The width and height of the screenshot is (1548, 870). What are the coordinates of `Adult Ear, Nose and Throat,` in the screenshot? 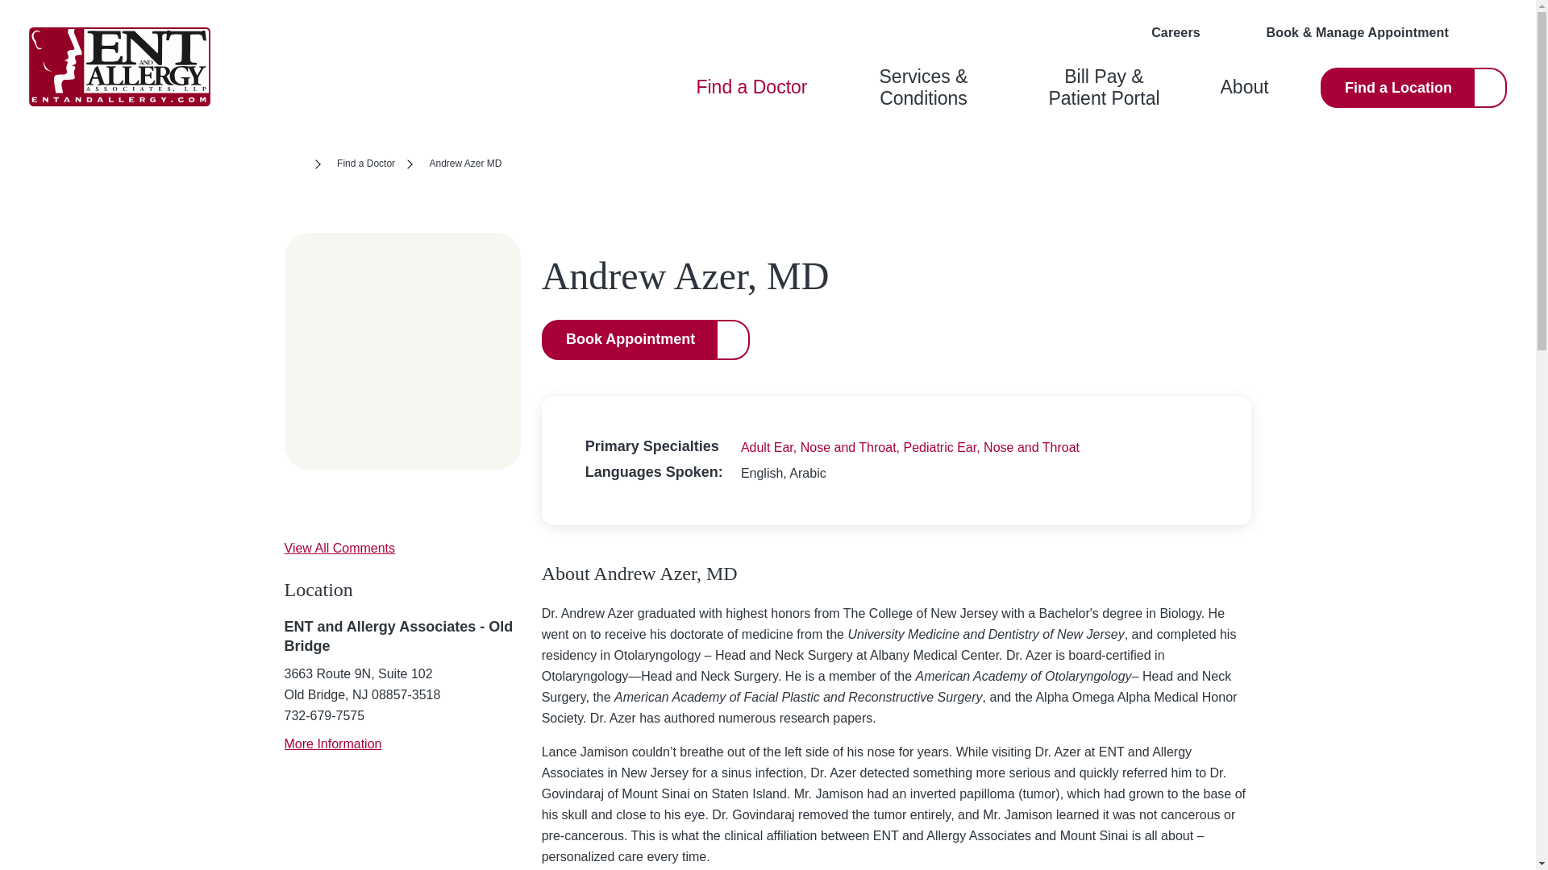 It's located at (822, 446).